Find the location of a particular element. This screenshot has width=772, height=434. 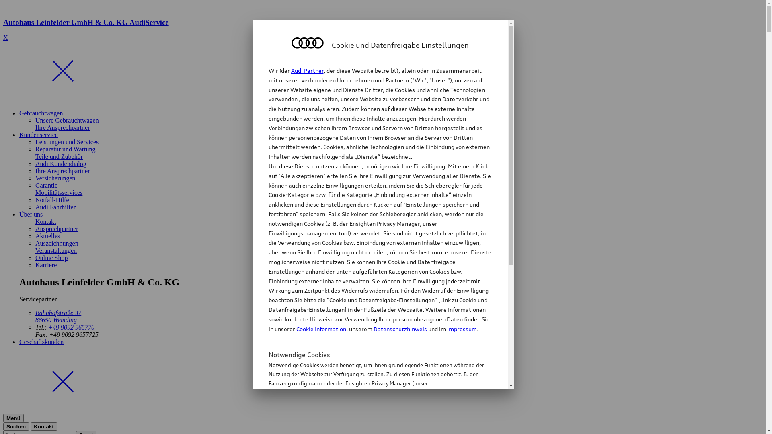

Audi Kundendialog is located at coordinates (61, 164).